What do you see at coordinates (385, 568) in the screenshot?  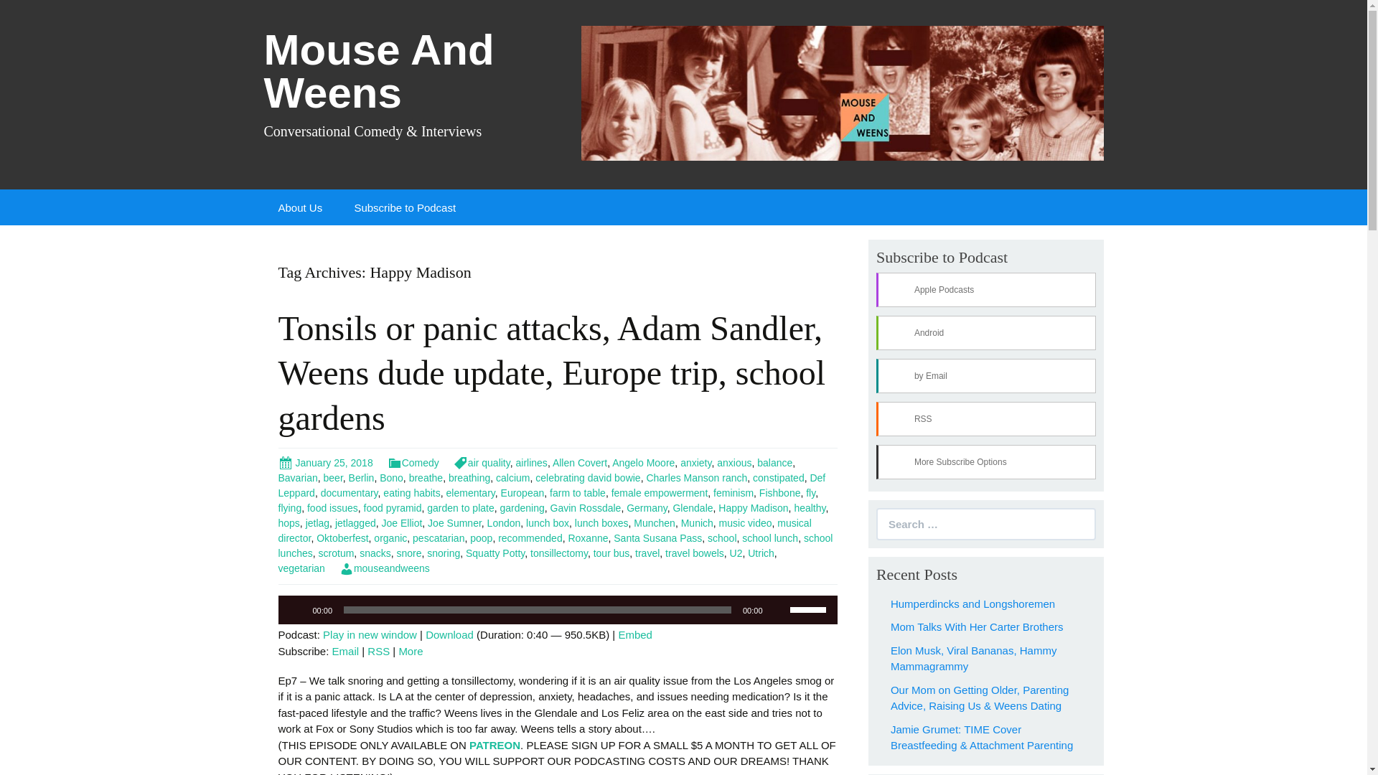 I see `View all posts by mouseandweens` at bounding box center [385, 568].